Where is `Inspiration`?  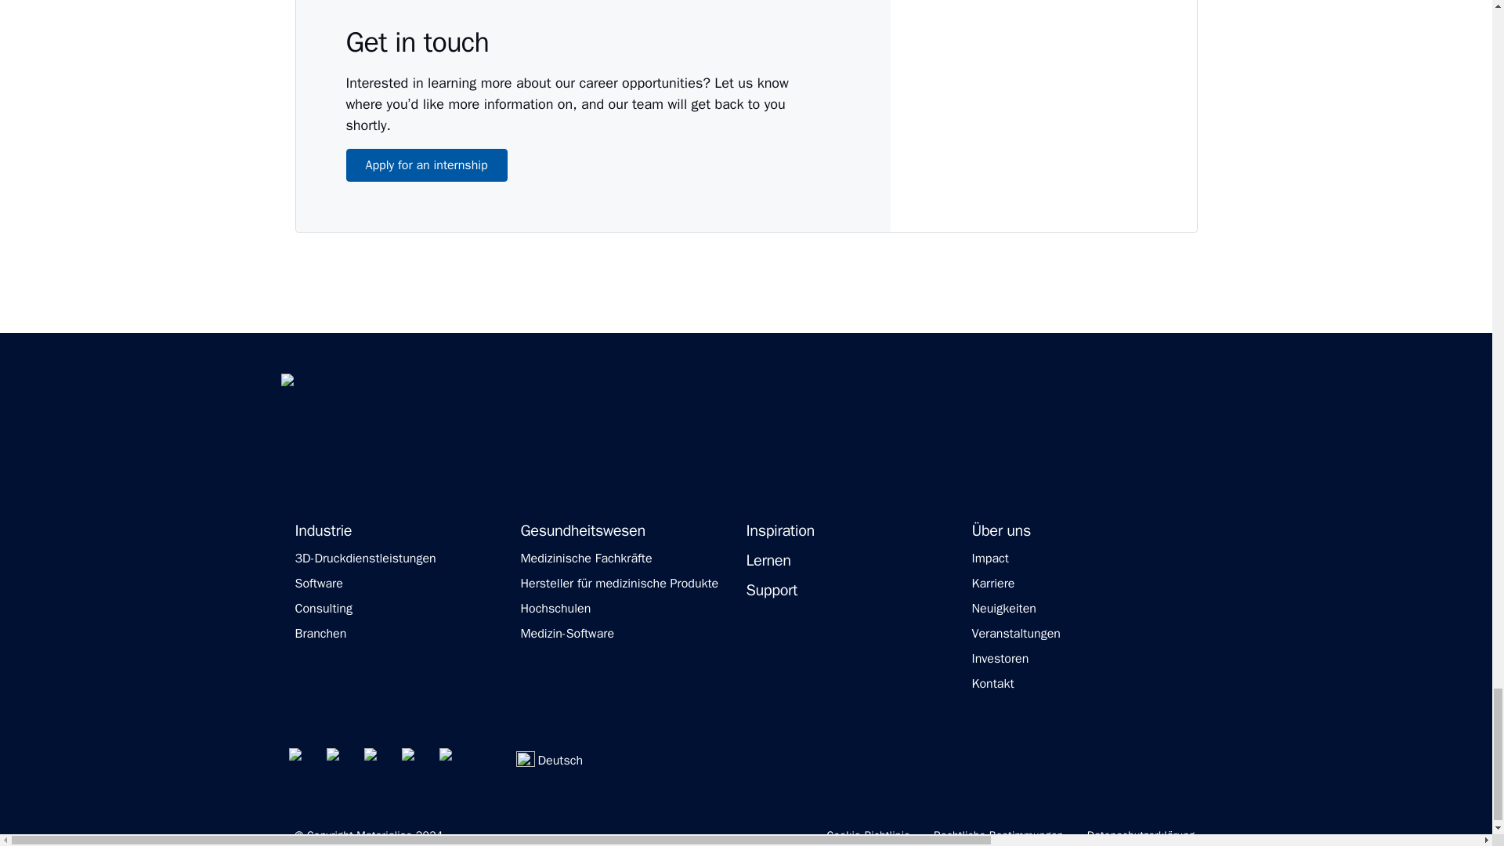 Inspiration is located at coordinates (779, 531).